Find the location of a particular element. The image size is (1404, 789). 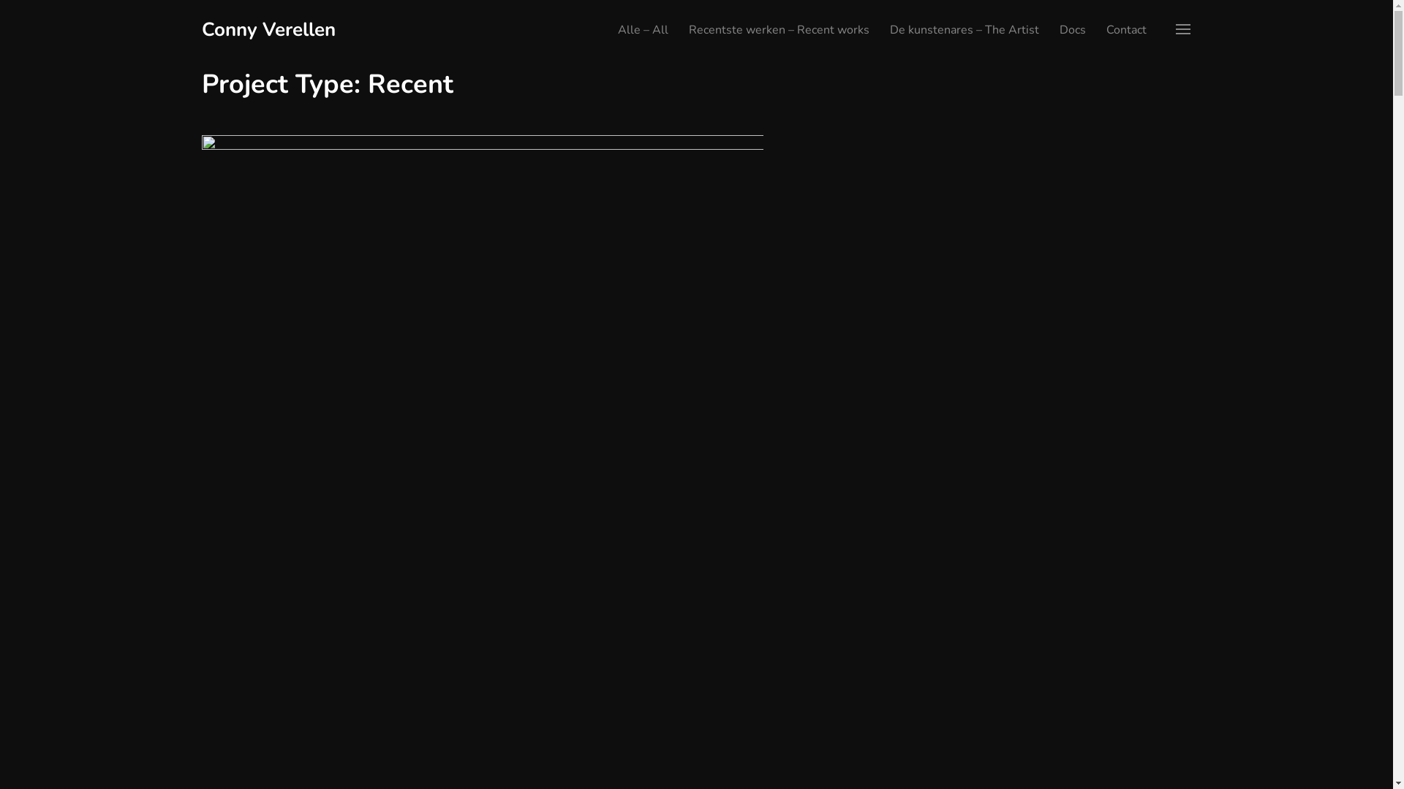

Docs is located at coordinates (1072, 30).